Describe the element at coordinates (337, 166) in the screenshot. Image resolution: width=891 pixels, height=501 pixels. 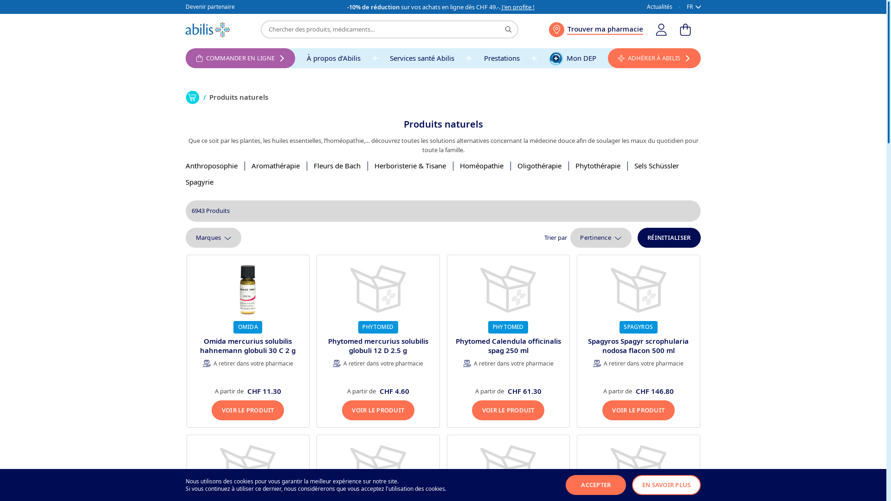
I see `Fleurs de Bach` at that location.